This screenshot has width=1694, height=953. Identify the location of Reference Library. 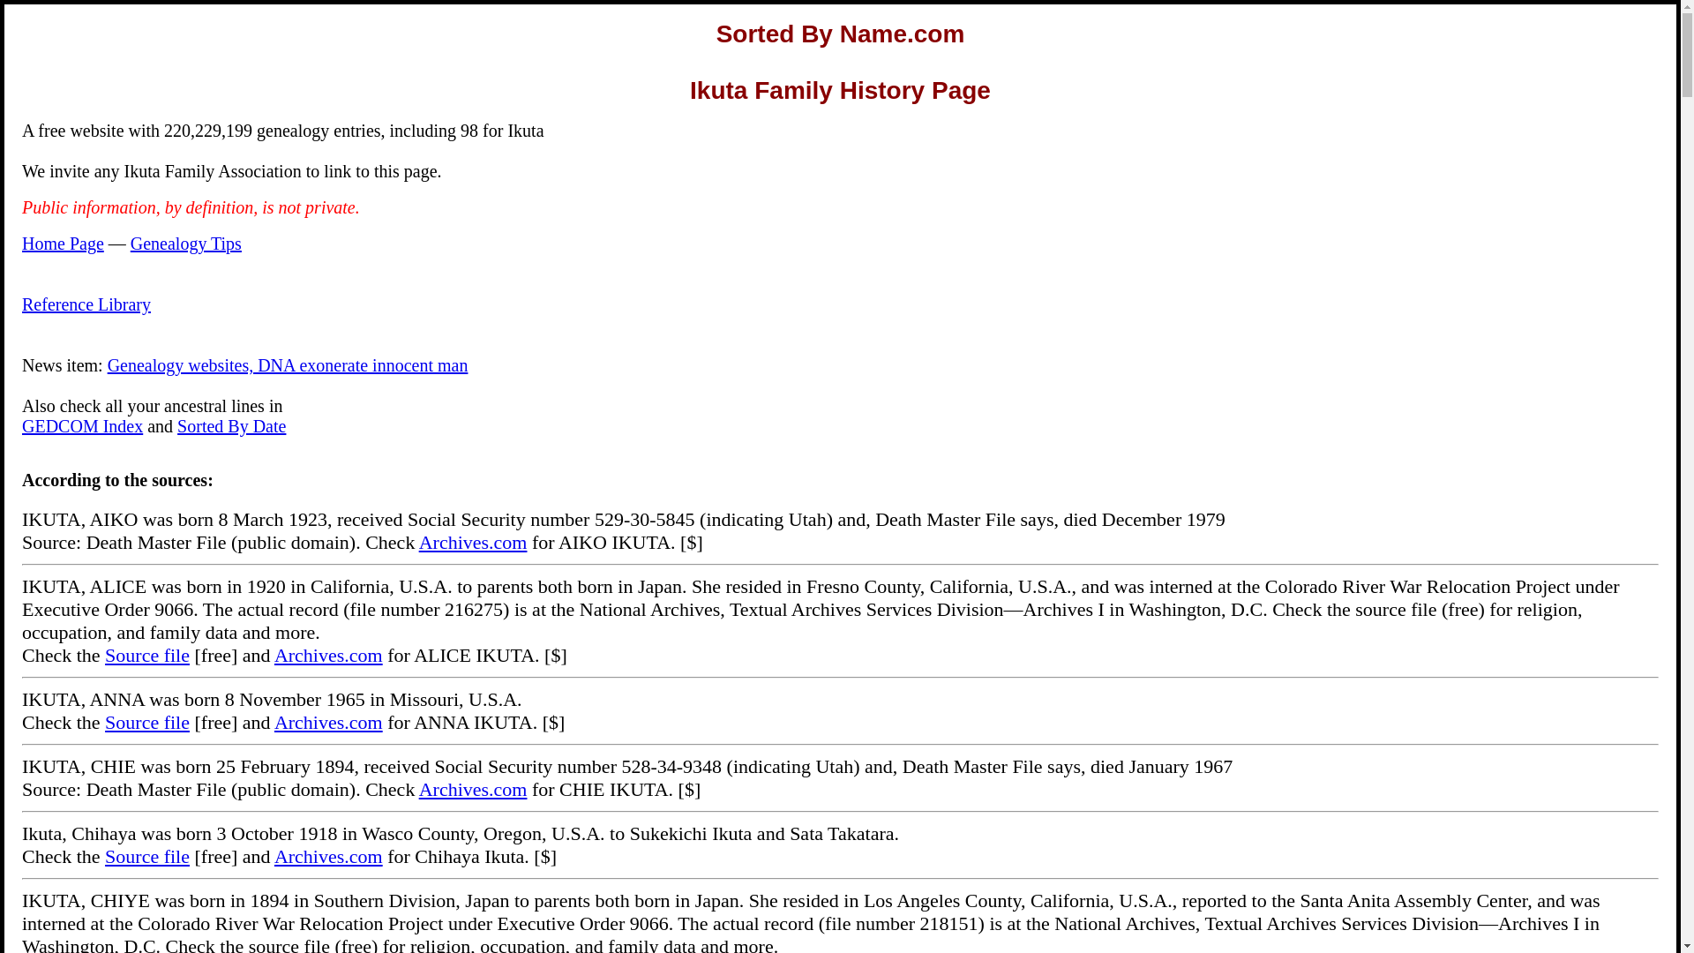
(86, 304).